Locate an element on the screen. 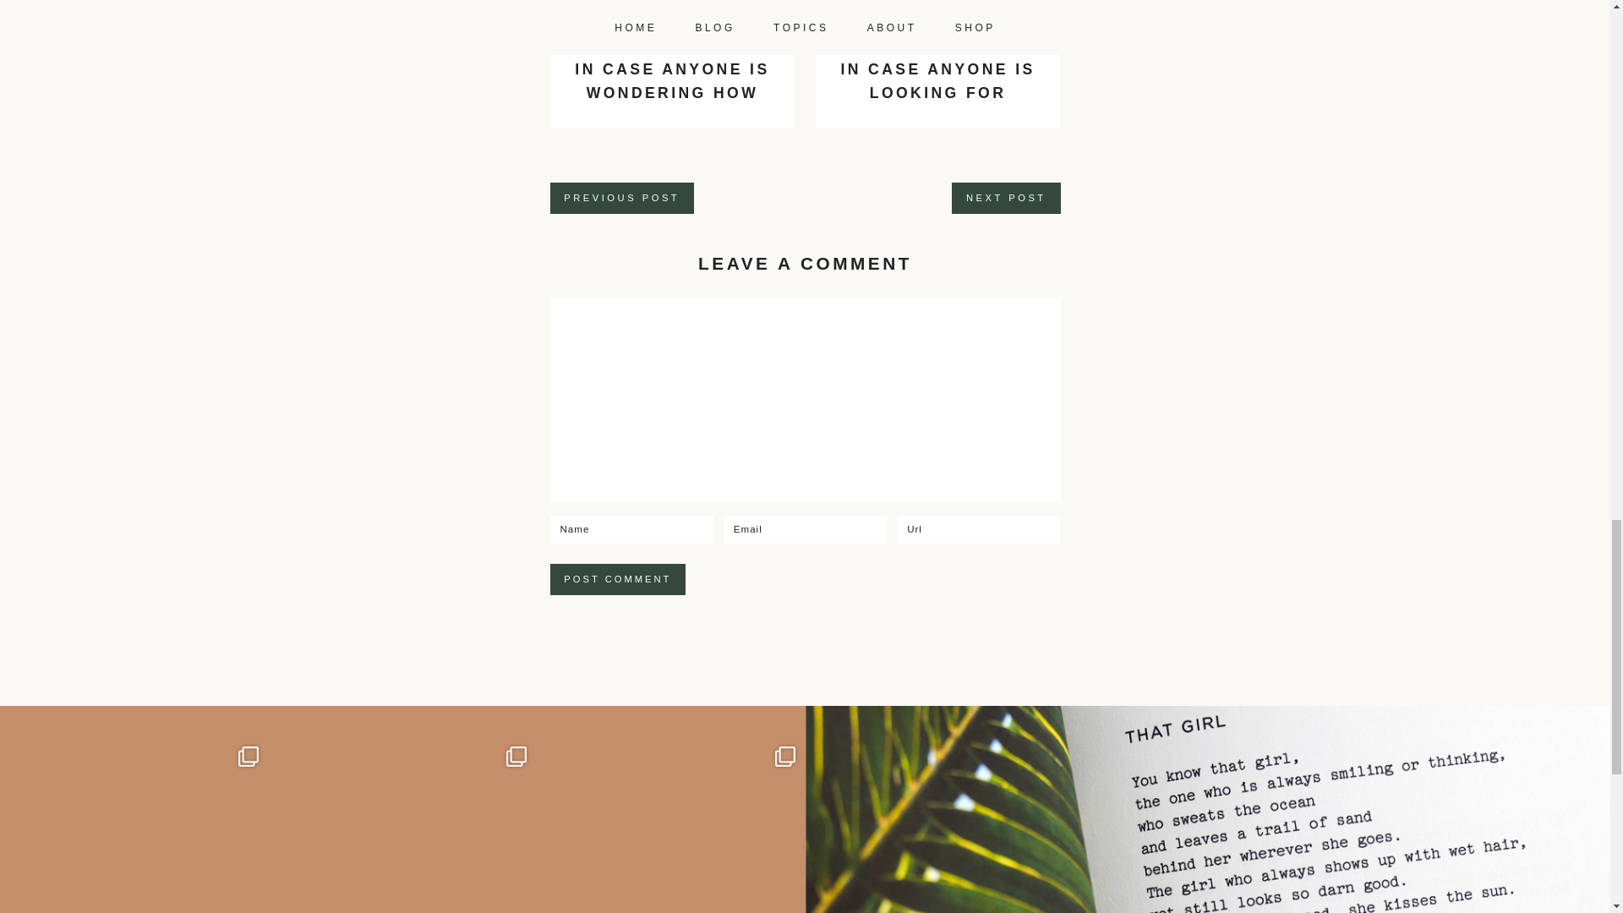 The width and height of the screenshot is (1623, 913). In case anyone is wondering how is located at coordinates (671, 81).